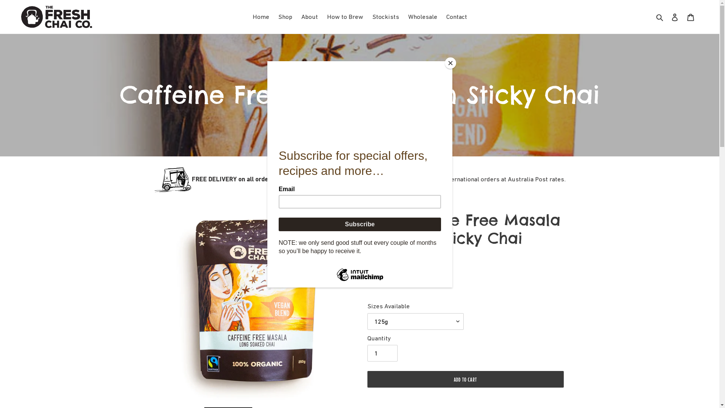  I want to click on Contact, so click(457, 17).